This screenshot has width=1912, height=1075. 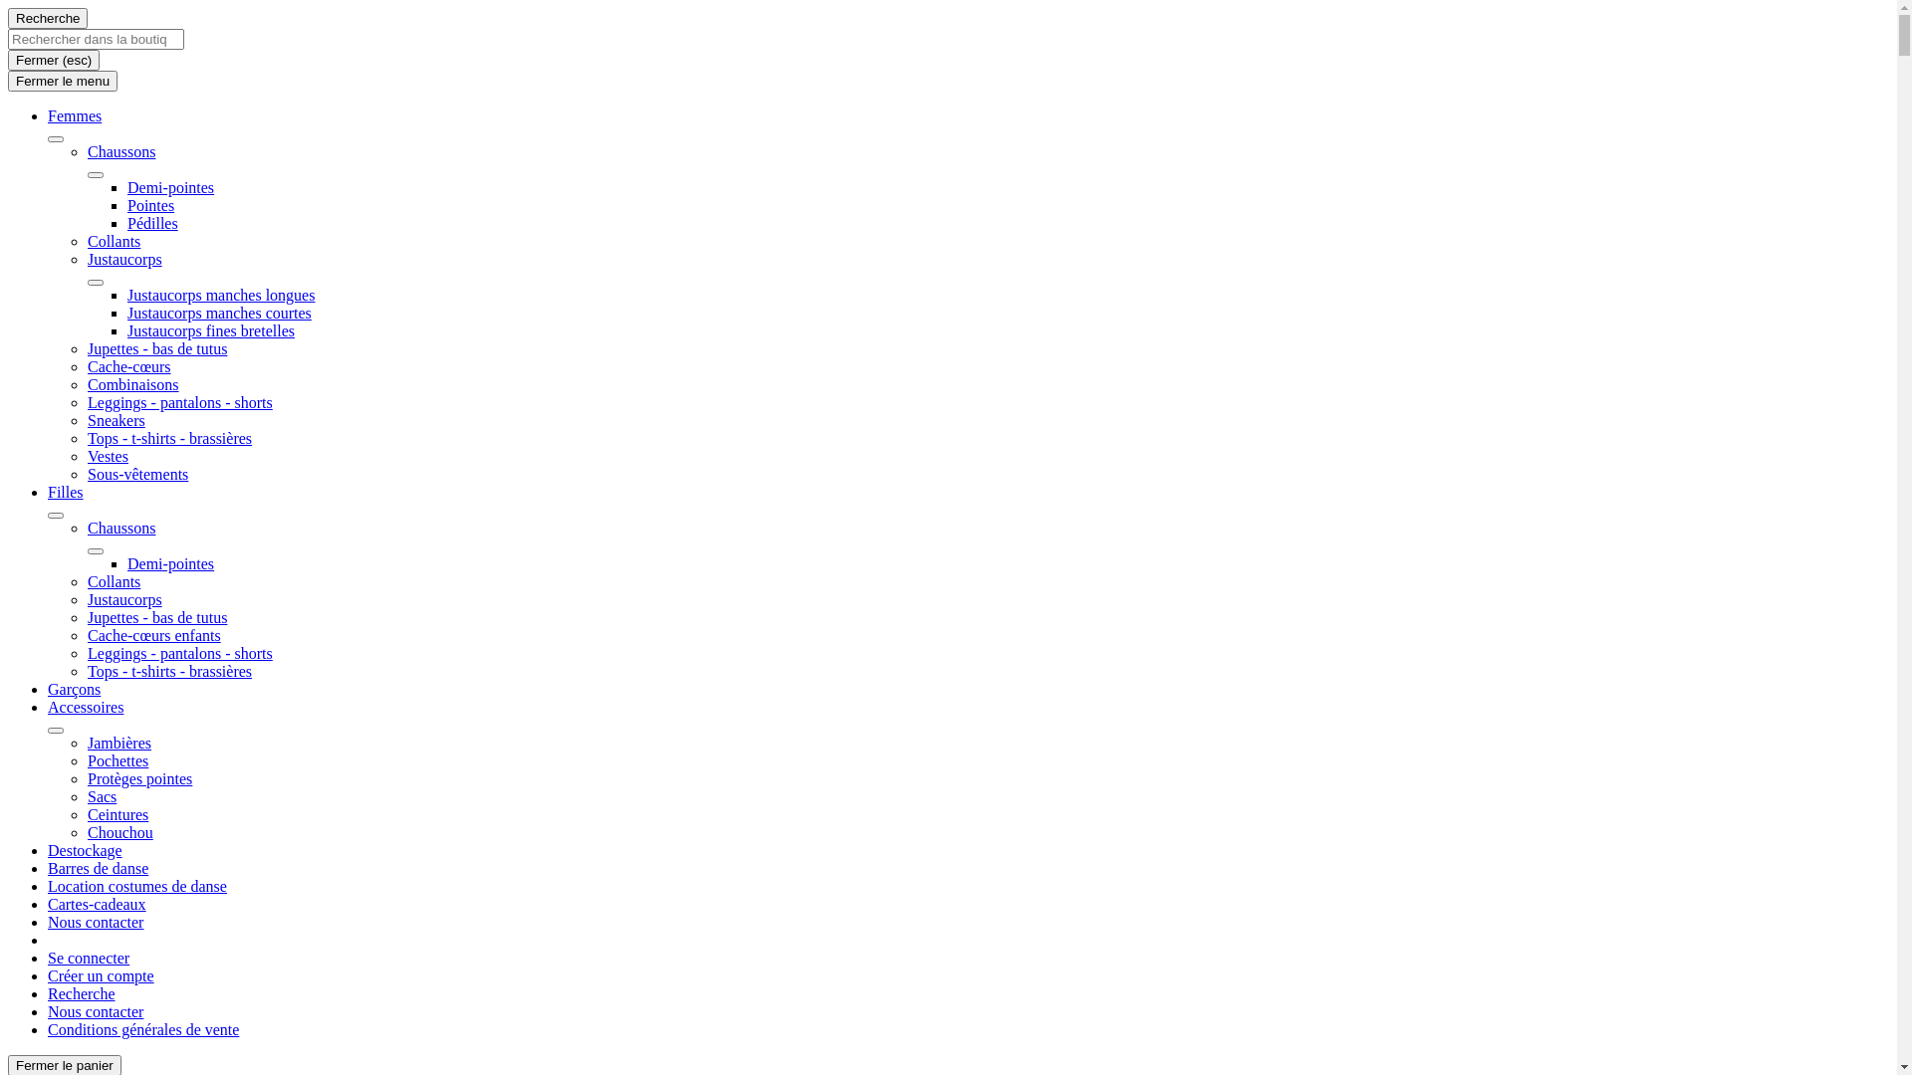 What do you see at coordinates (118, 760) in the screenshot?
I see `Pochettes` at bounding box center [118, 760].